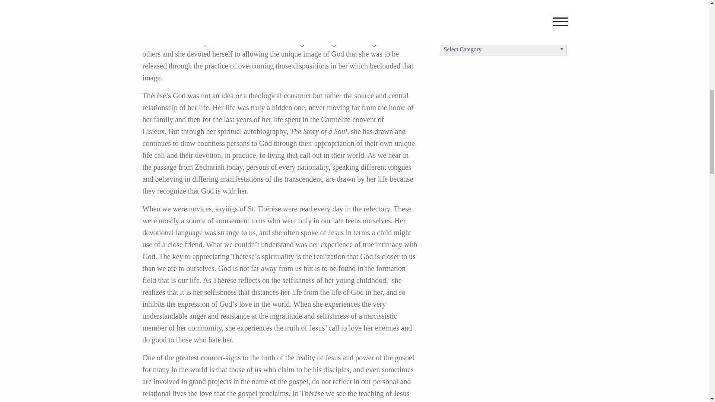 The image size is (715, 402). What do you see at coordinates (502, 8) in the screenshot?
I see `Brother William Cushing, C.F.X.` at bounding box center [502, 8].